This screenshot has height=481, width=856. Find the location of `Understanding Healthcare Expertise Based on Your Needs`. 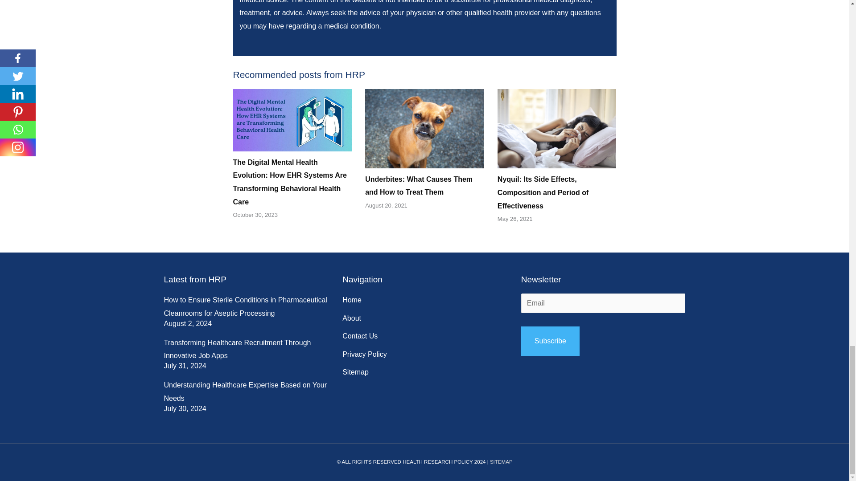

Understanding Healthcare Expertise Based on Your Needs is located at coordinates (245, 391).